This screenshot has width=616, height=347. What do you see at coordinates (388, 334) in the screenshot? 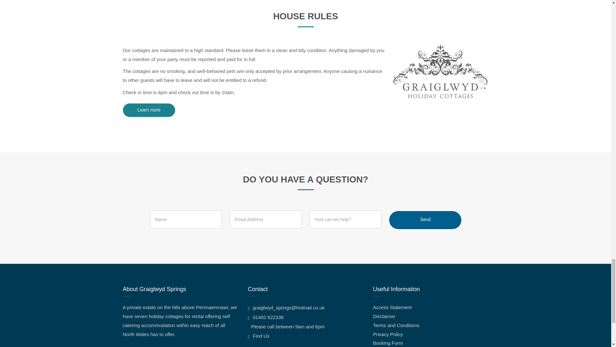
I see `Privacy Policy` at bounding box center [388, 334].